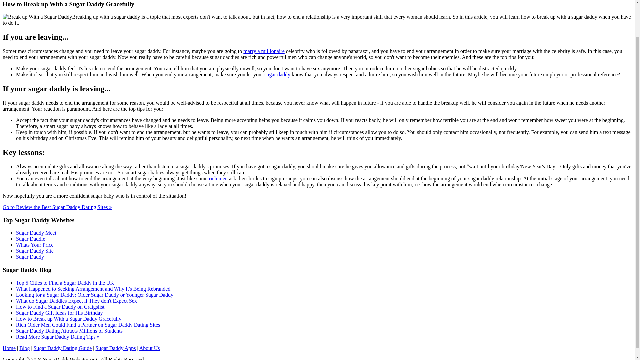 The image size is (640, 360). I want to click on marry a millionaire, so click(264, 51).